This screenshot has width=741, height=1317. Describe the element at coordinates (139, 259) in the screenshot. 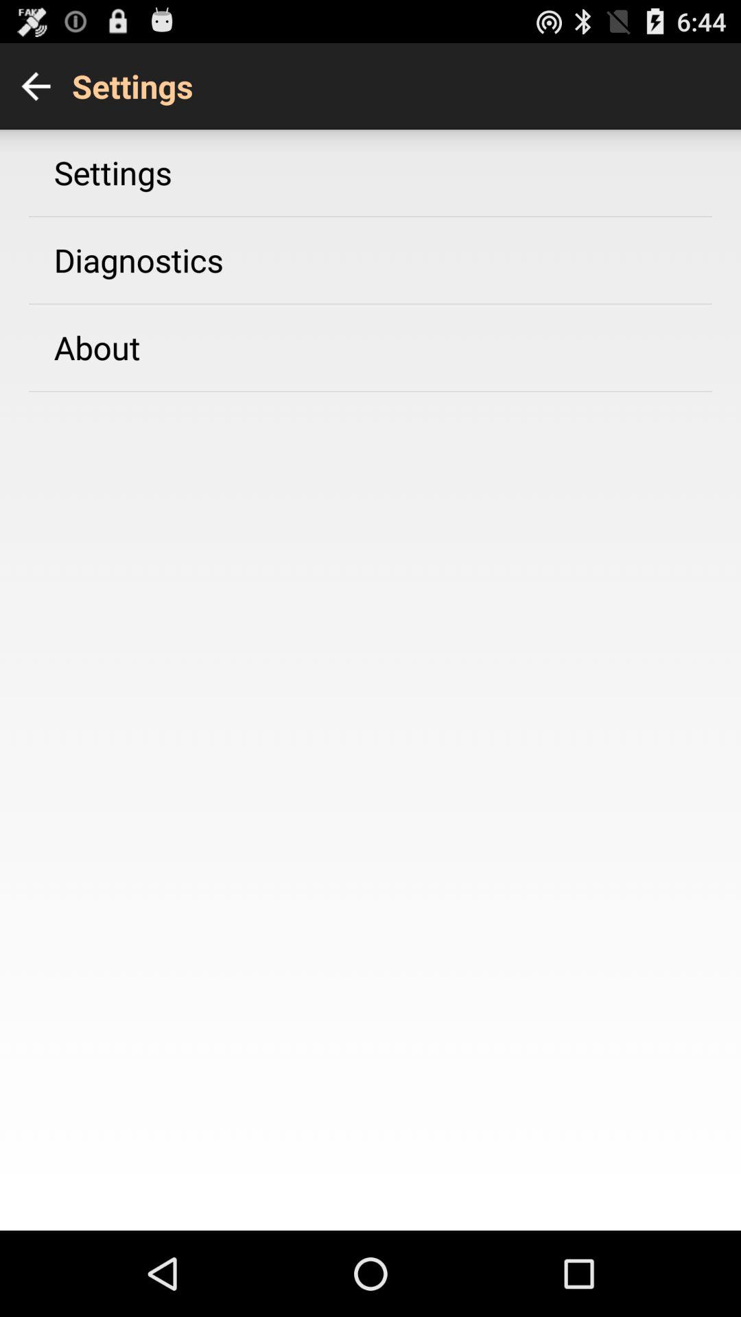

I see `click the item below the settings icon` at that location.